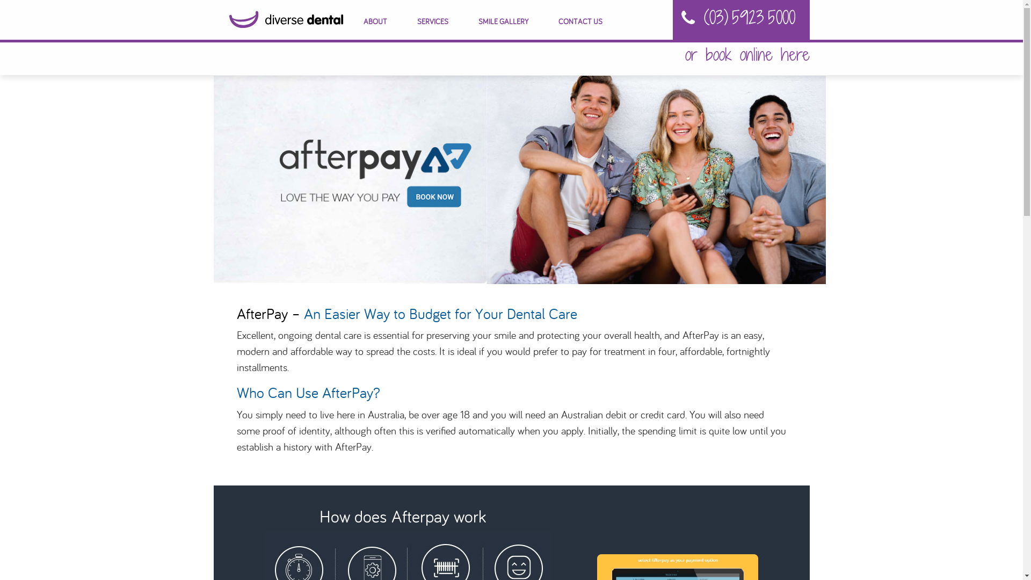 This screenshot has height=580, width=1031. I want to click on (03) 5923 5000, so click(749, 17).